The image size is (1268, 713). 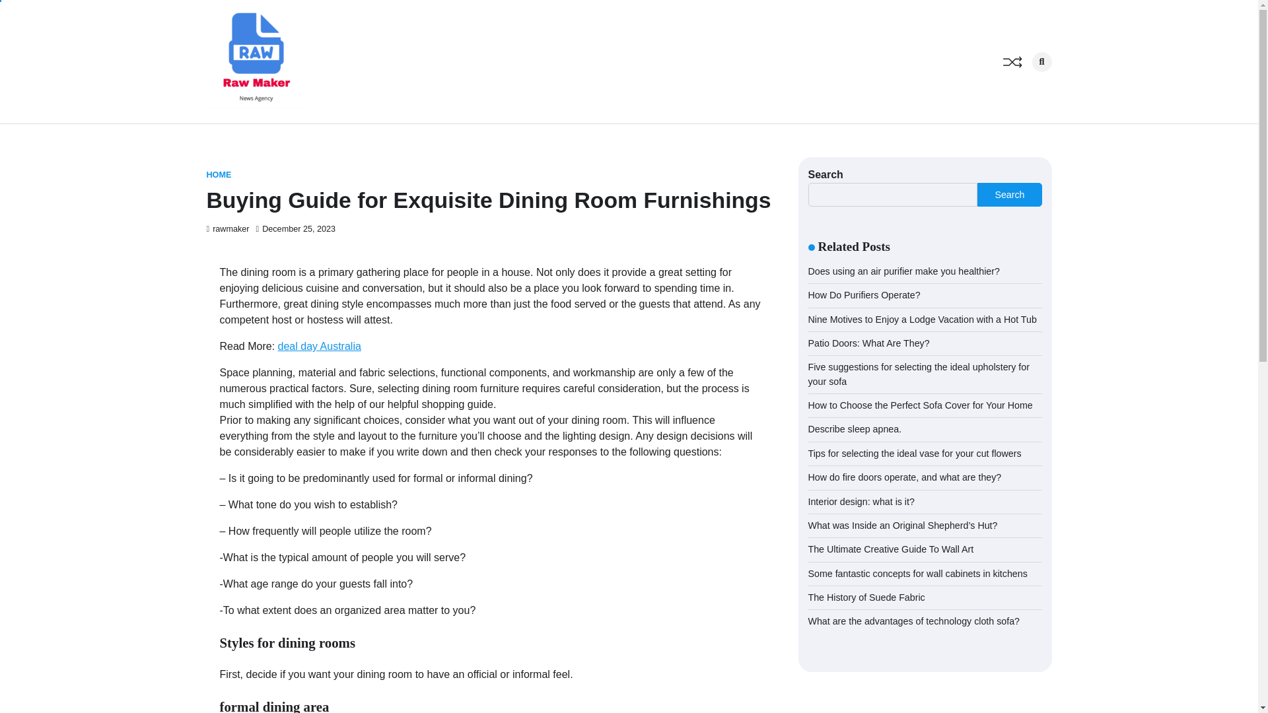 I want to click on deal day Australia, so click(x=320, y=346).